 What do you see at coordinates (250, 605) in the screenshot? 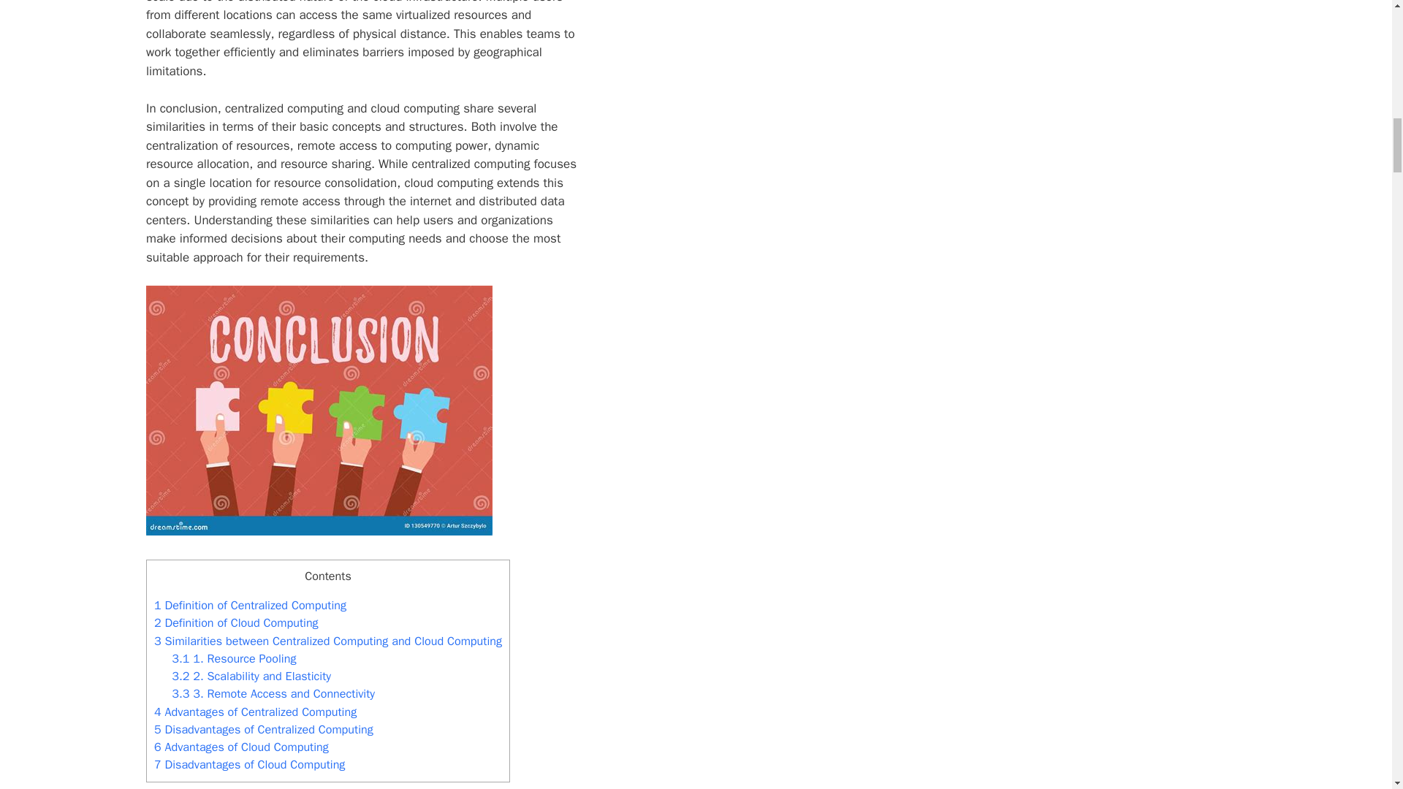
I see `1 Definition of Centralized Computing` at bounding box center [250, 605].